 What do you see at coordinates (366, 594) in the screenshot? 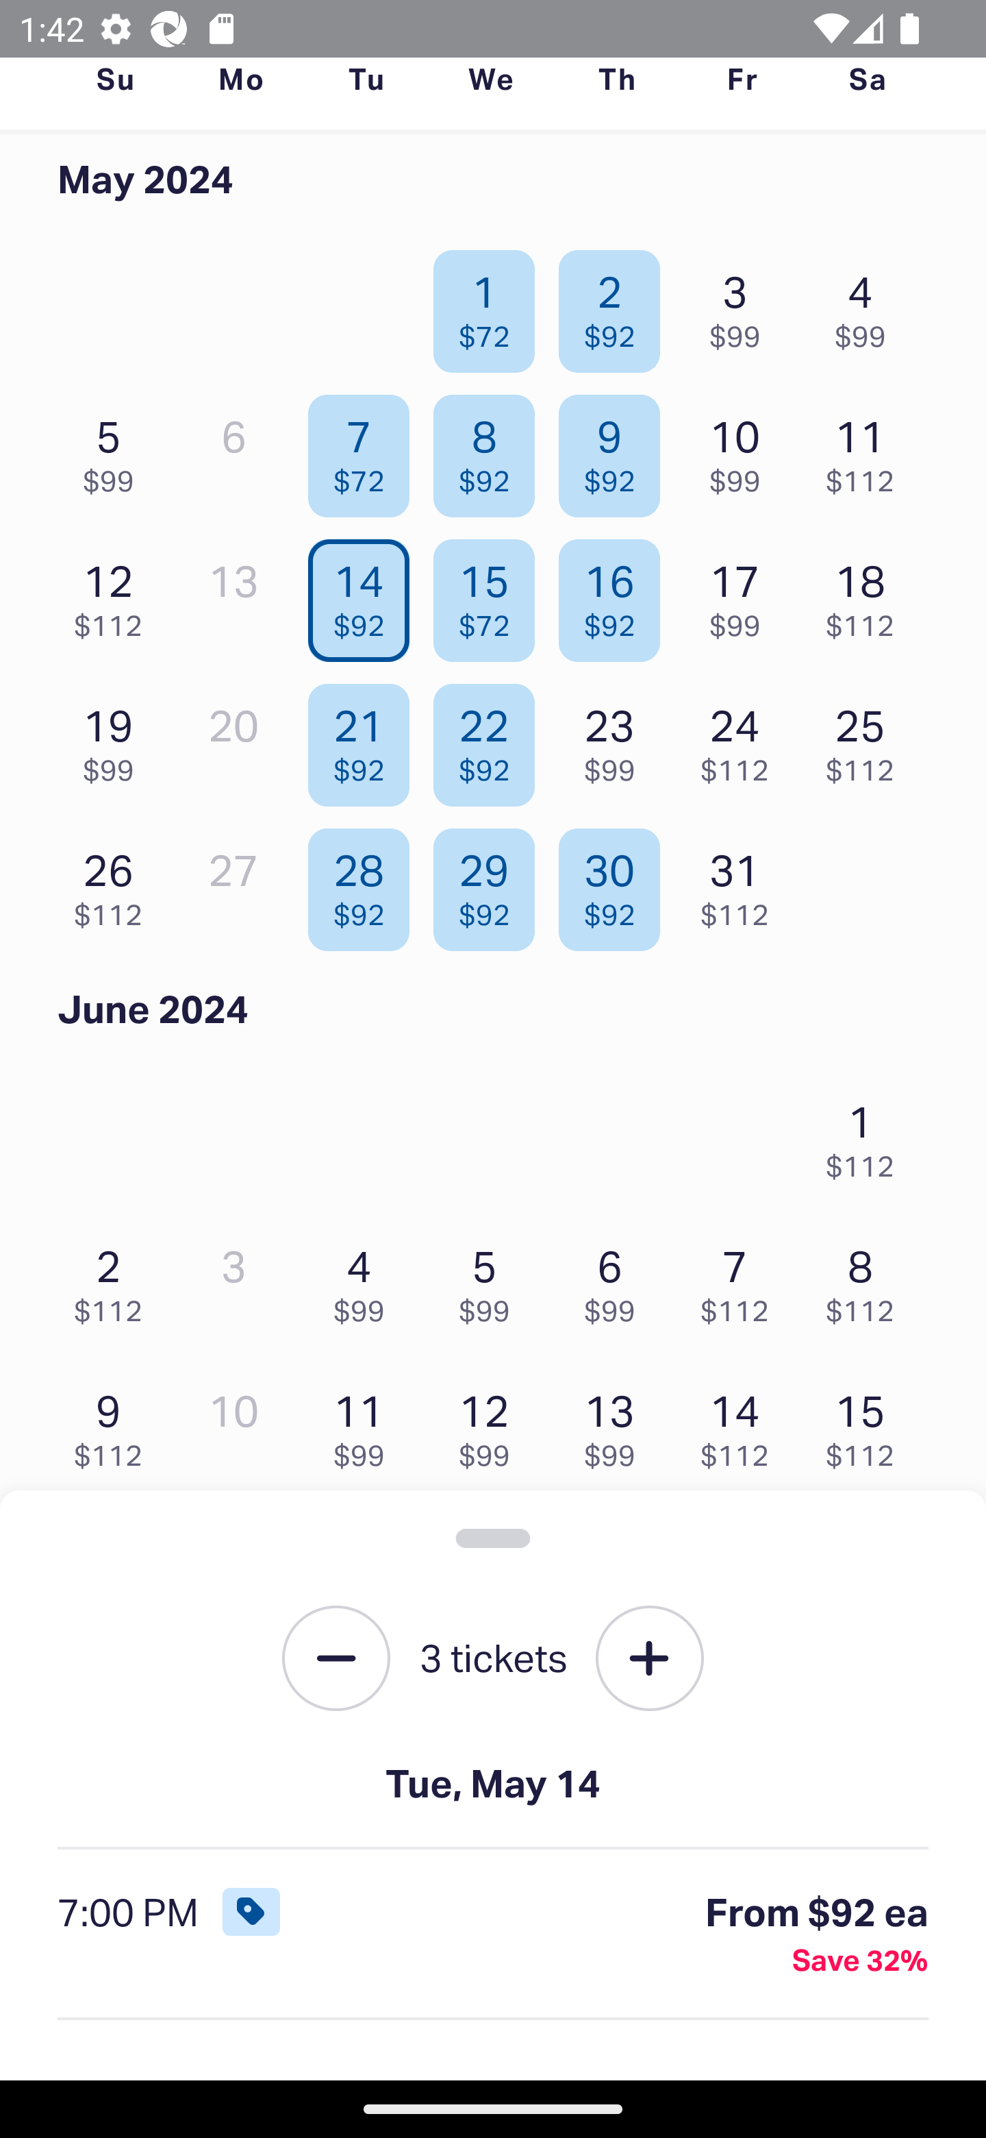
I see `14 $92` at bounding box center [366, 594].